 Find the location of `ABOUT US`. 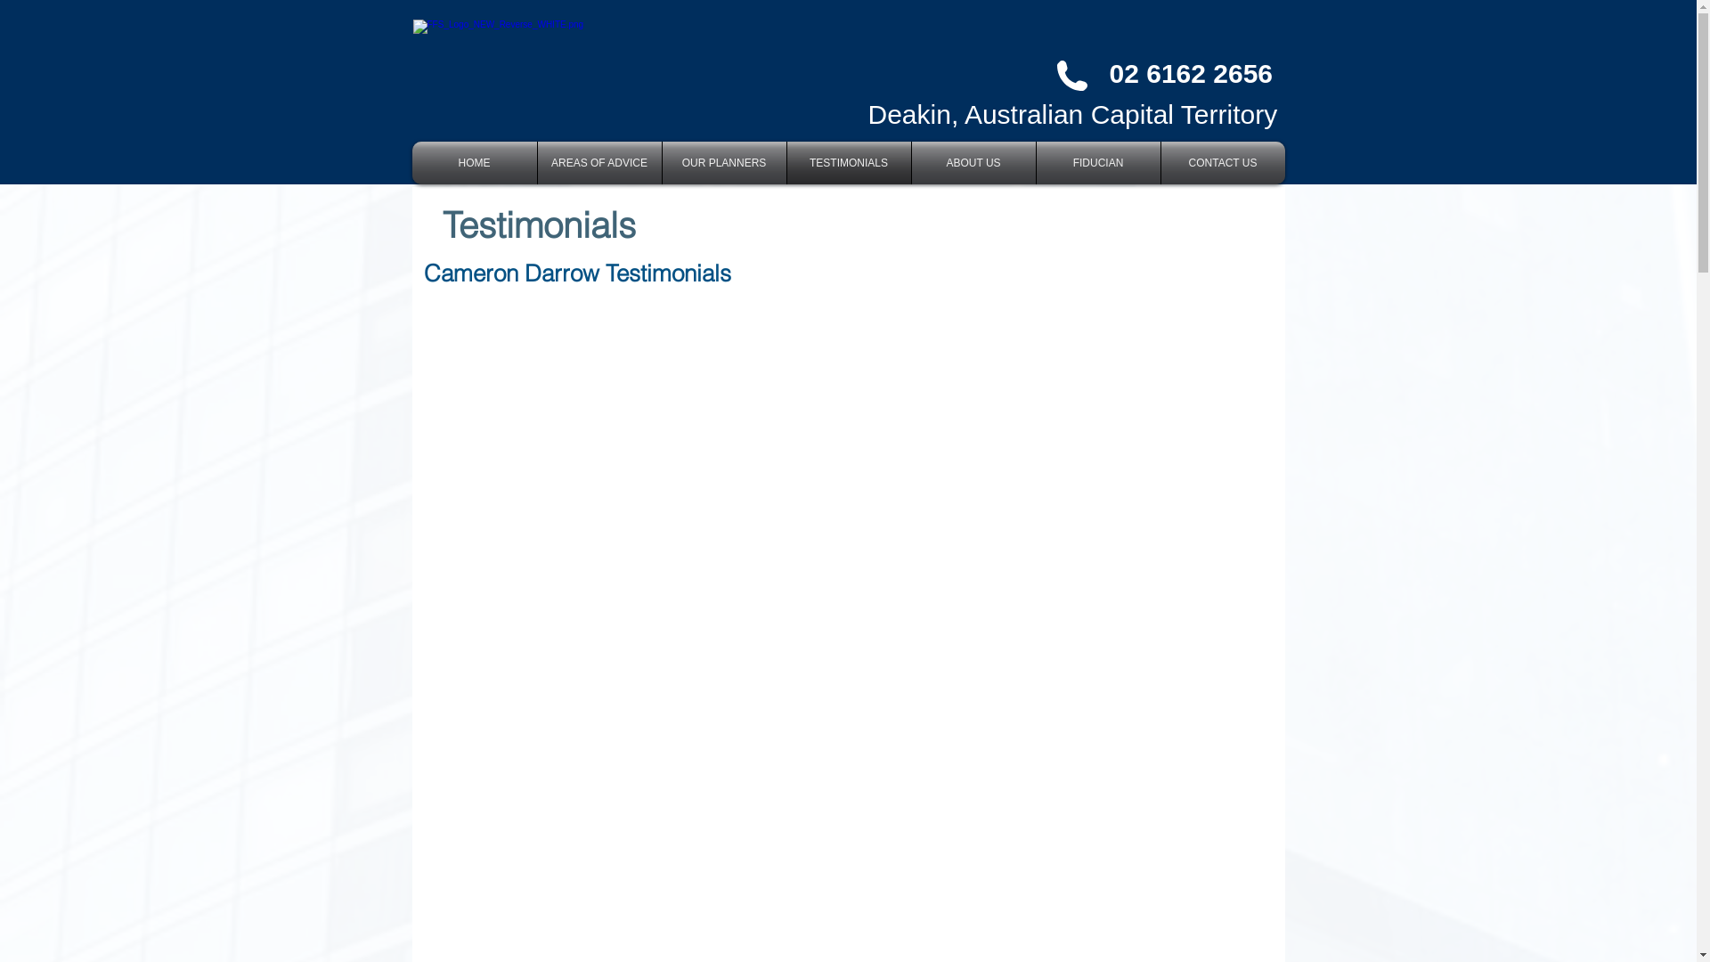

ABOUT US is located at coordinates (974, 163).